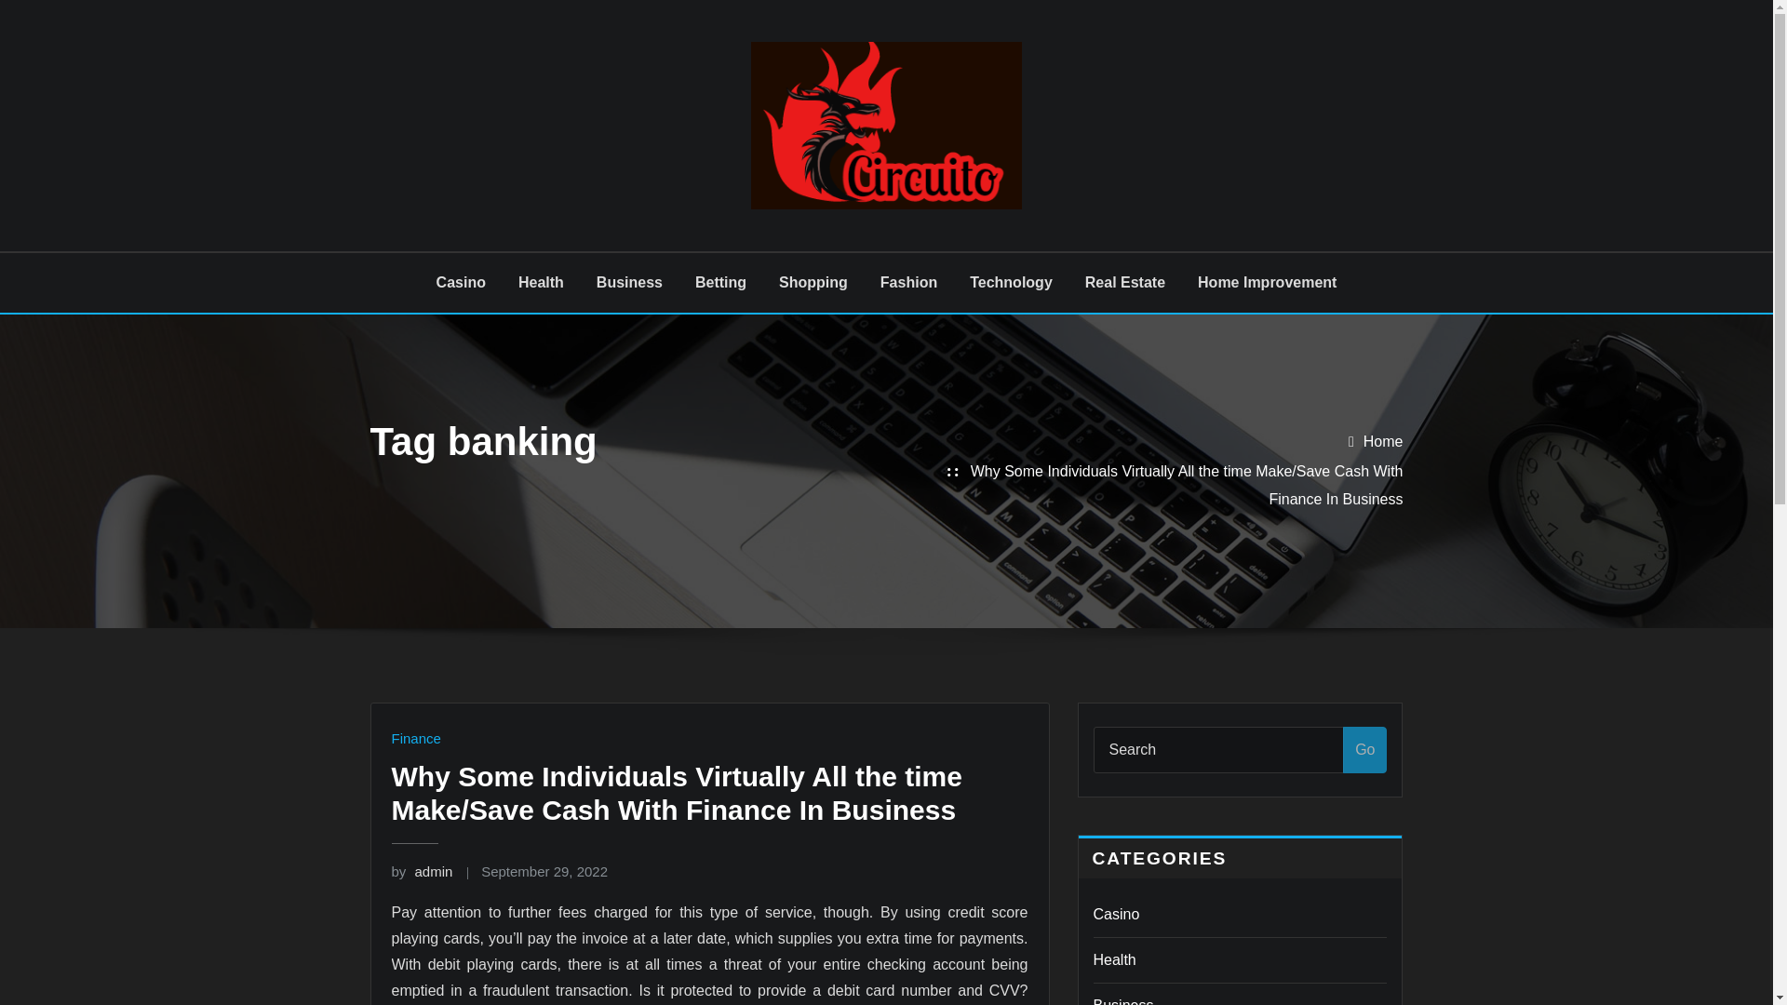 The width and height of the screenshot is (1787, 1005). What do you see at coordinates (908, 283) in the screenshot?
I see `Fashion` at bounding box center [908, 283].